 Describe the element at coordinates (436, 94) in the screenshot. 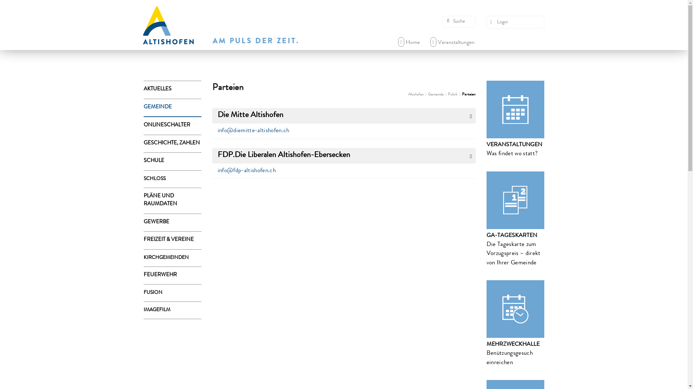

I see `Gemeinde` at that location.